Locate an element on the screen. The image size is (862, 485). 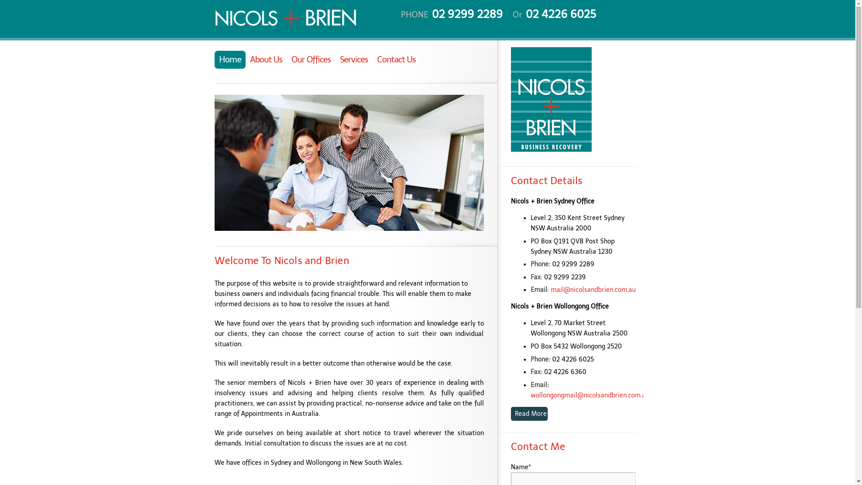
Read More is located at coordinates (529, 414).